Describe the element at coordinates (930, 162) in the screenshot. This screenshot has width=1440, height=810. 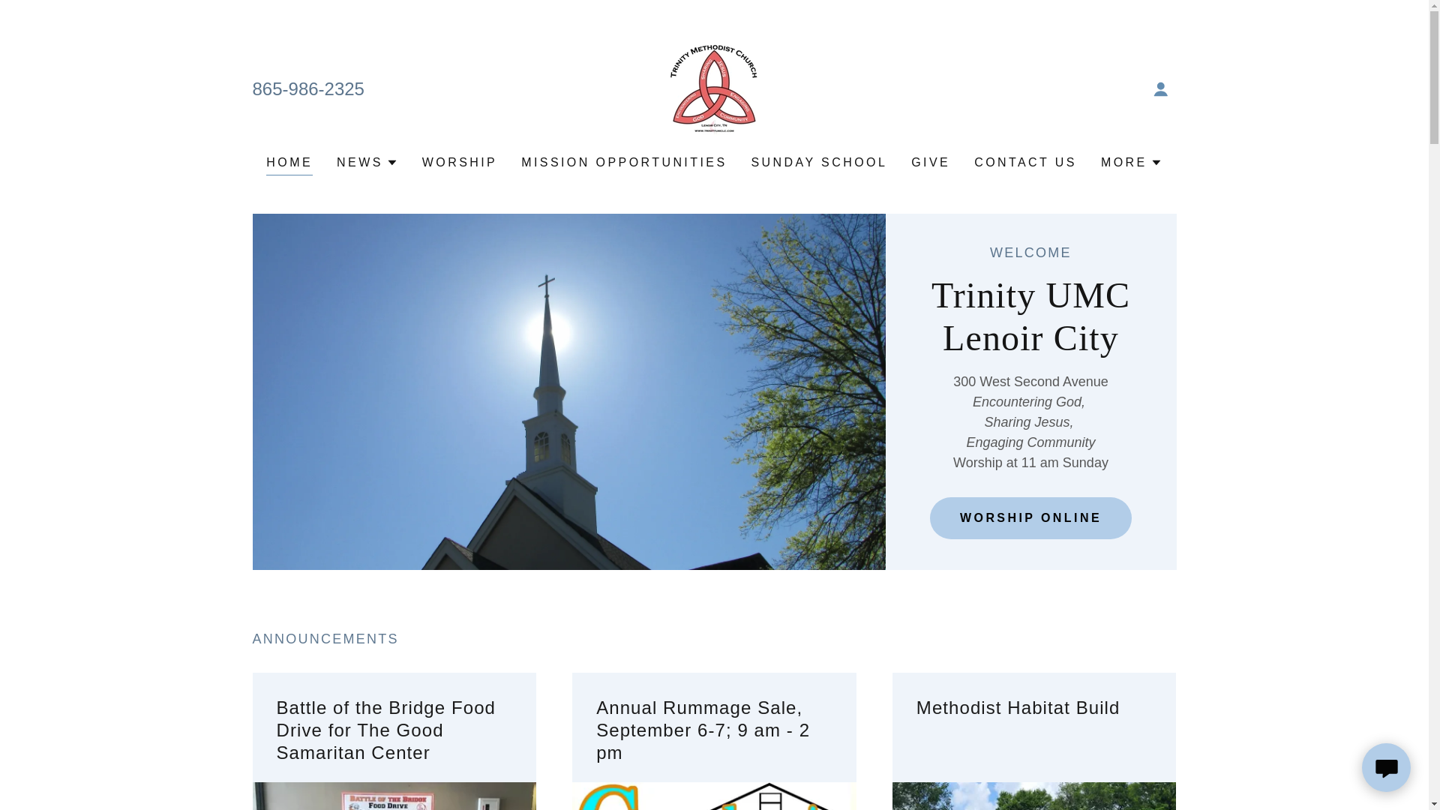
I see `GIVE` at that location.